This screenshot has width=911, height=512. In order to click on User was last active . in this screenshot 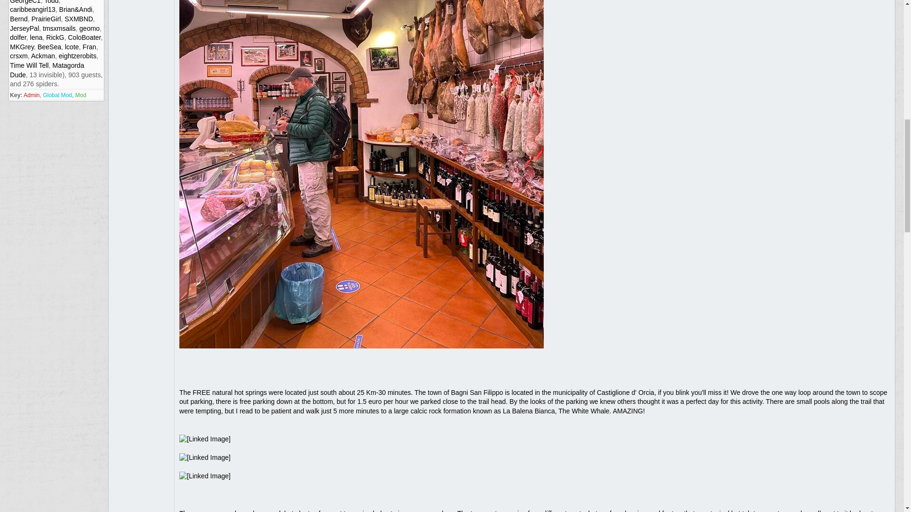, I will do `click(51, 2)`.